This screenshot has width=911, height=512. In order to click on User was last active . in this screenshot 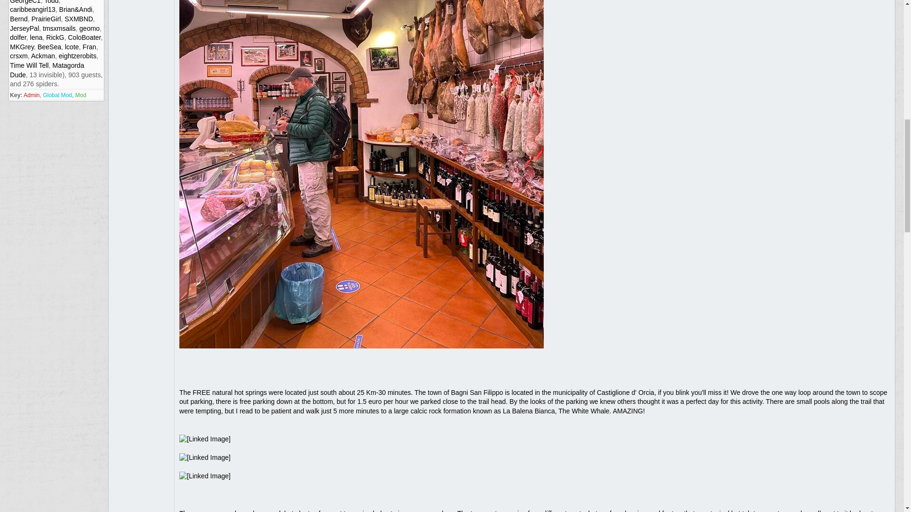, I will do `click(51, 2)`.